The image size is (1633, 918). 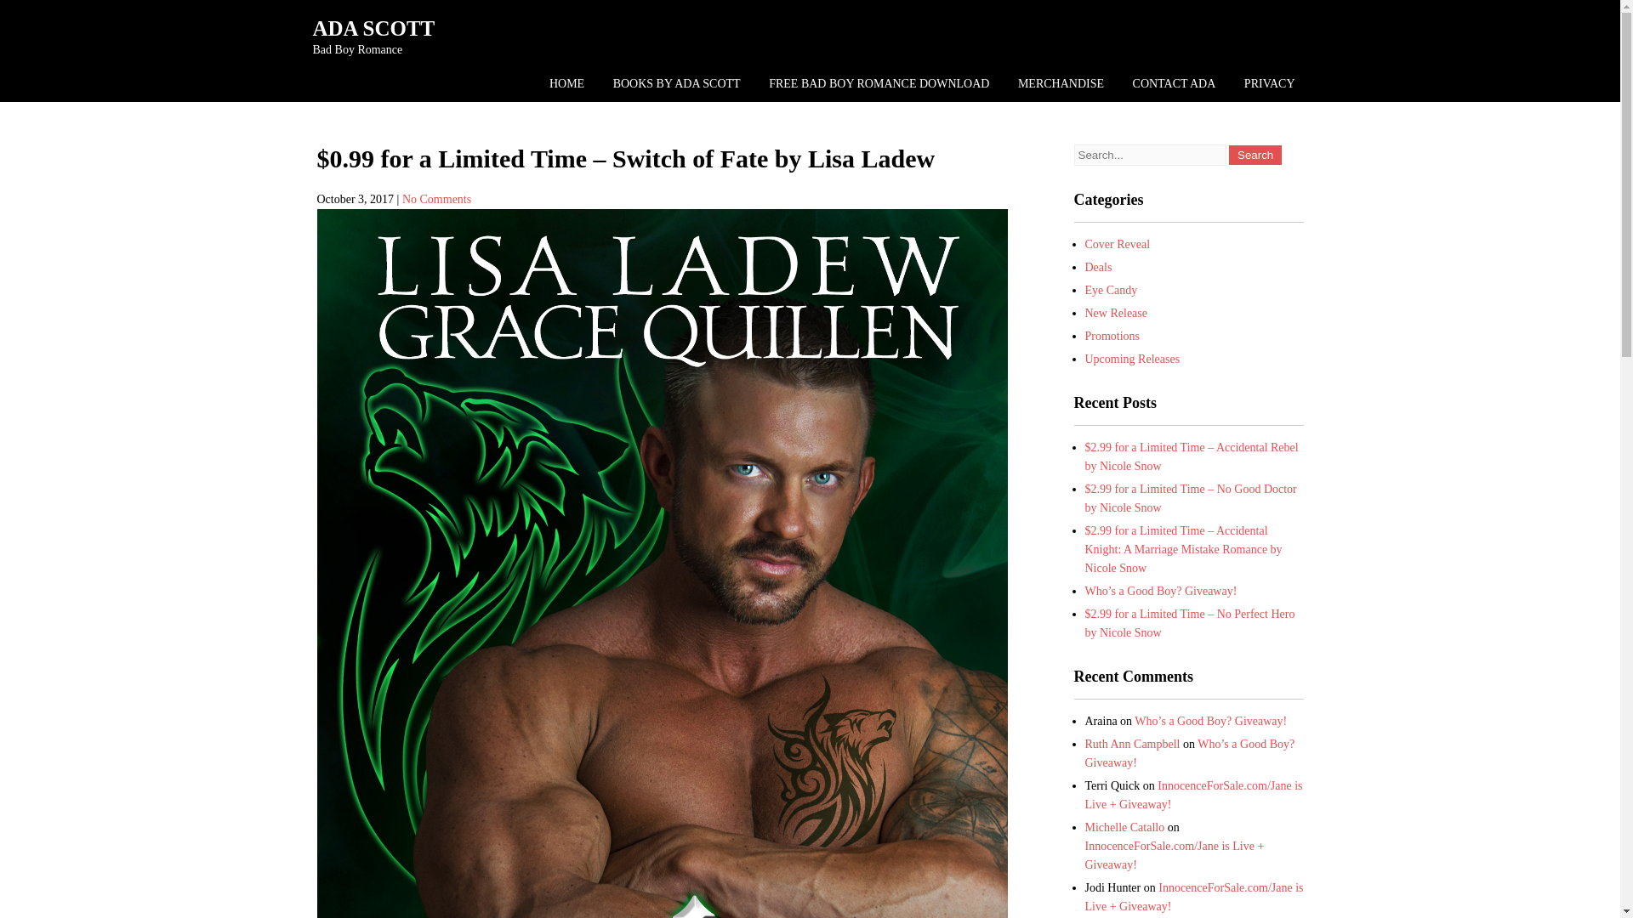 What do you see at coordinates (1269, 83) in the screenshot?
I see `PRIVACY` at bounding box center [1269, 83].